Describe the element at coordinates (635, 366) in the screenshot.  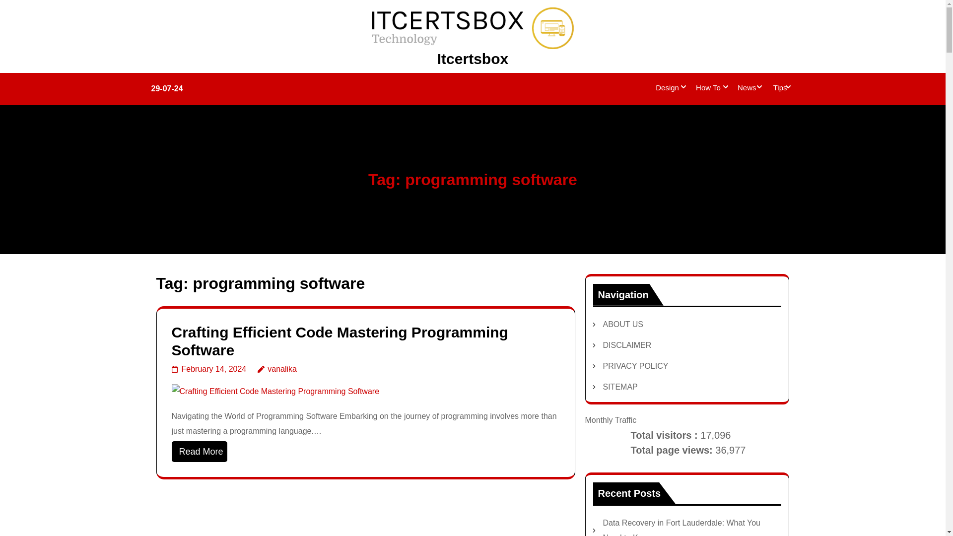
I see `PRIVACY POLICY` at that location.